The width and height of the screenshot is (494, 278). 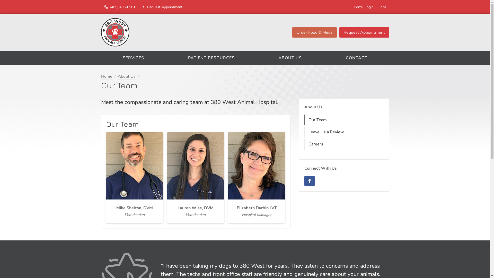 I want to click on (469) 406-0501, so click(x=119, y=7).